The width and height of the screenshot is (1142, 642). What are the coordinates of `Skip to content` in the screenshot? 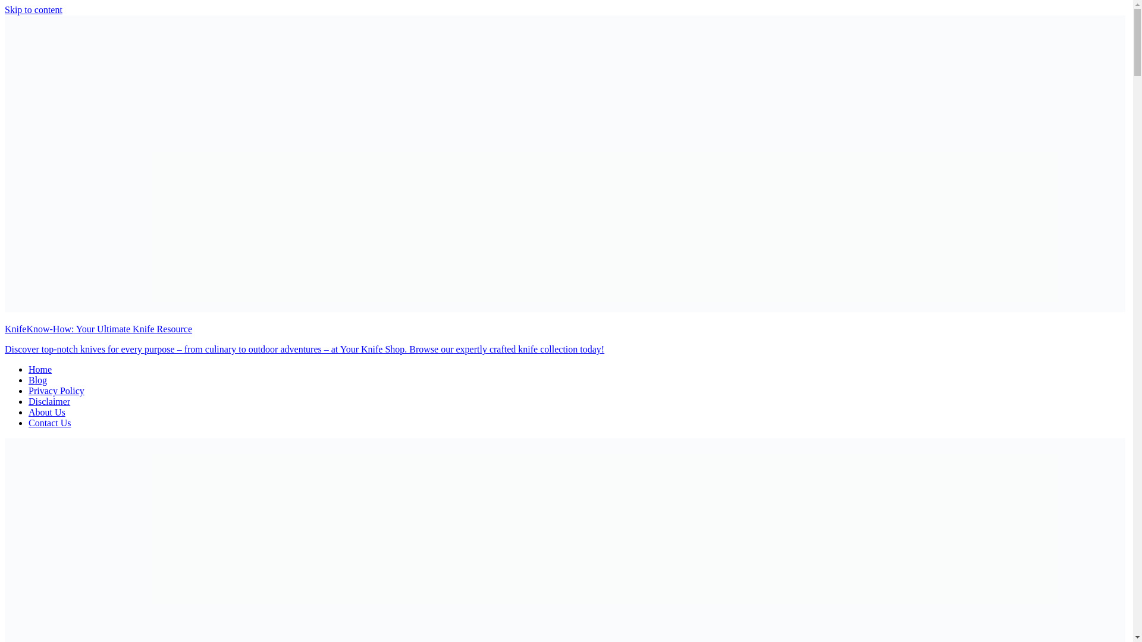 It's located at (33, 10).